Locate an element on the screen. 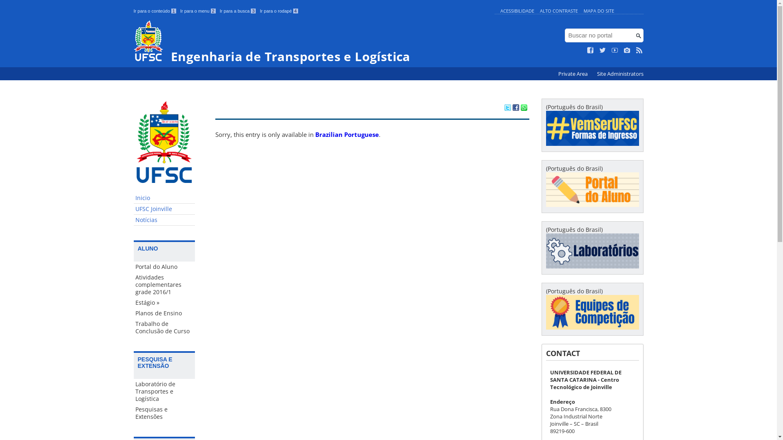 This screenshot has height=440, width=783. Compartilhar no WhatsApp is located at coordinates (524, 108).